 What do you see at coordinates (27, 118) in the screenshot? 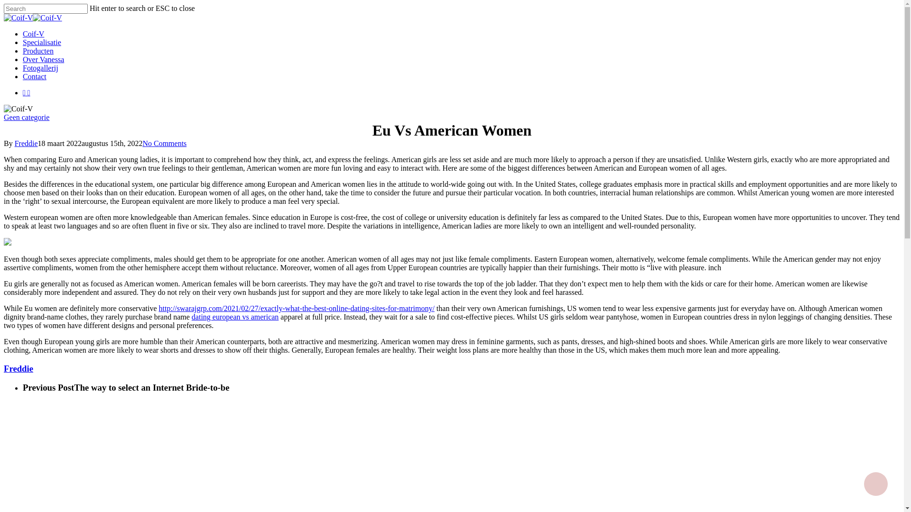
I see `Geen categorie` at bounding box center [27, 118].